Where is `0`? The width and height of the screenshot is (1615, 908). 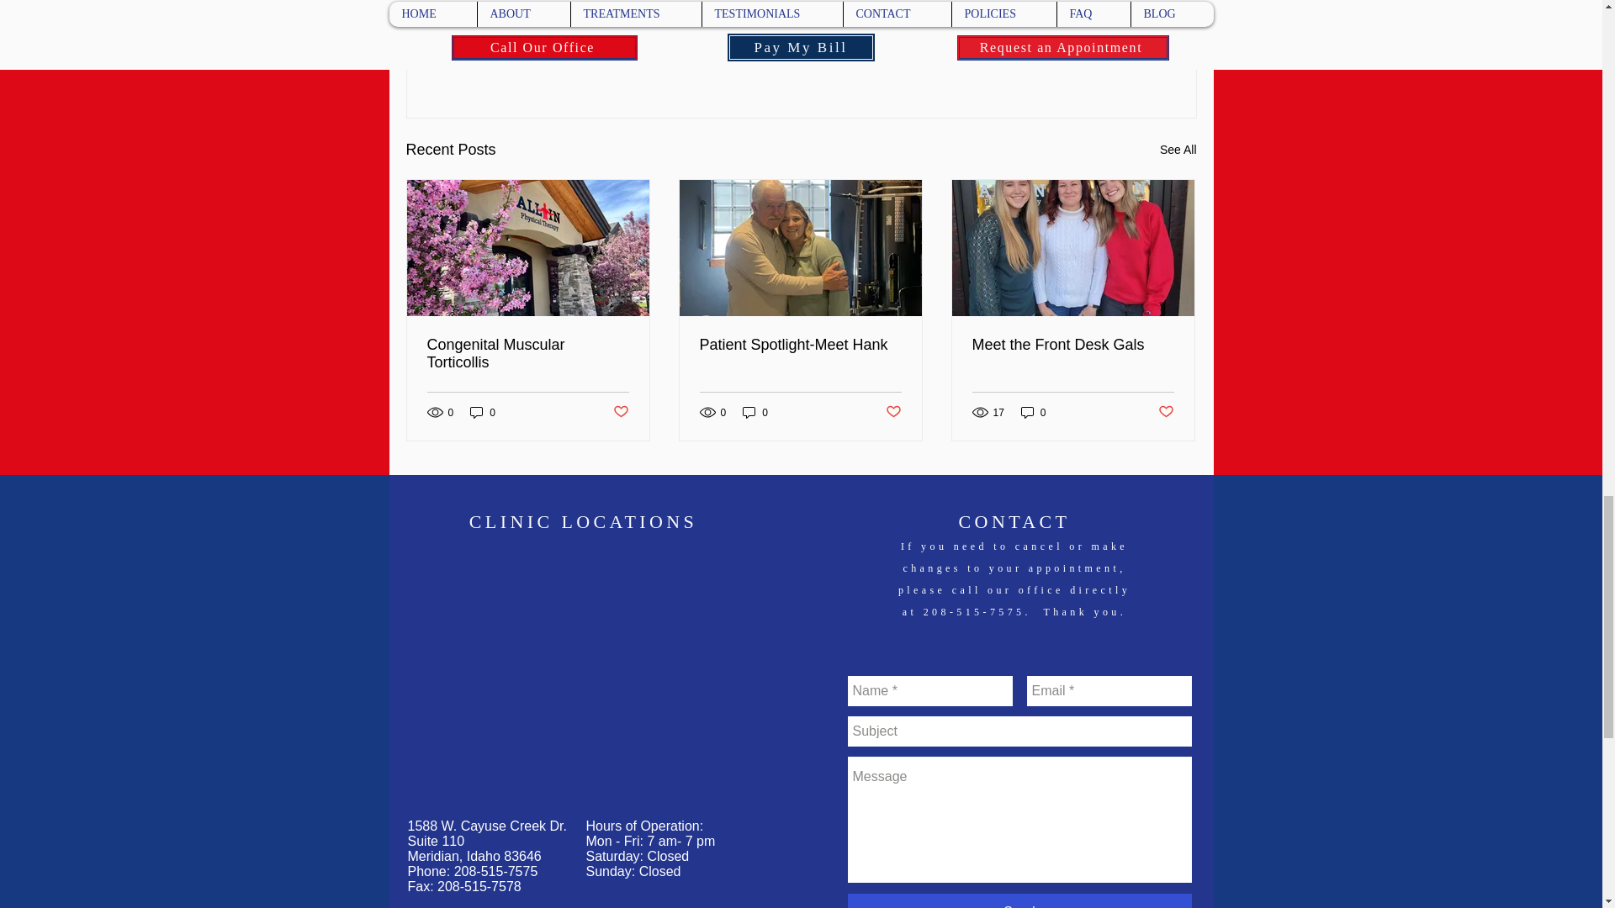 0 is located at coordinates (1033, 412).